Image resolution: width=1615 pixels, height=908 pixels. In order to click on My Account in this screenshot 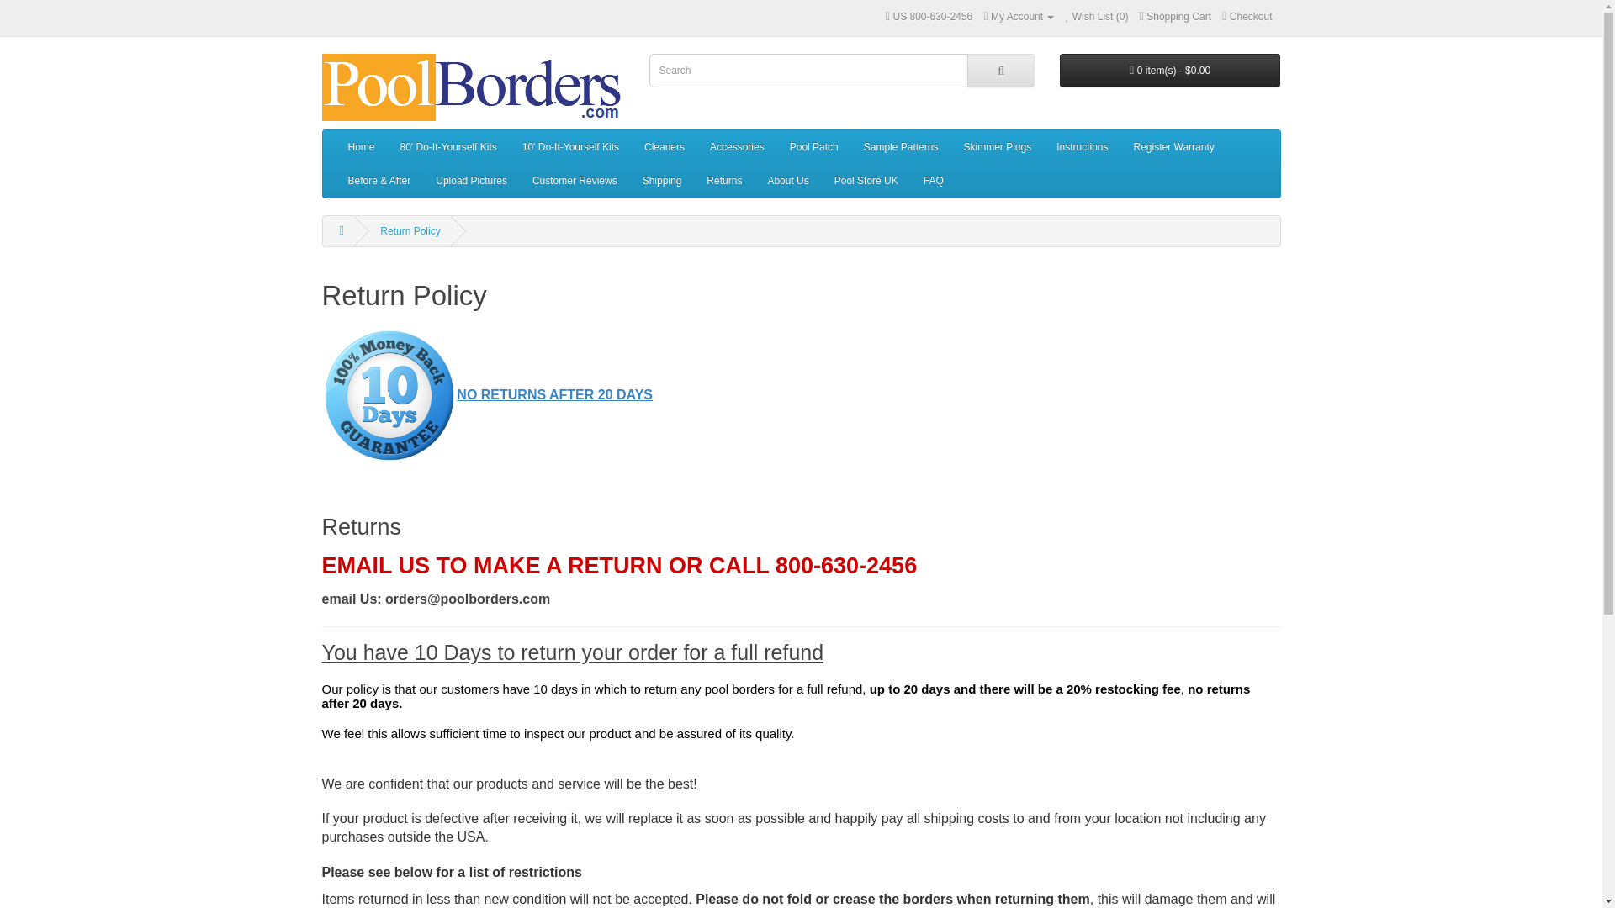, I will do `click(1019, 17)`.